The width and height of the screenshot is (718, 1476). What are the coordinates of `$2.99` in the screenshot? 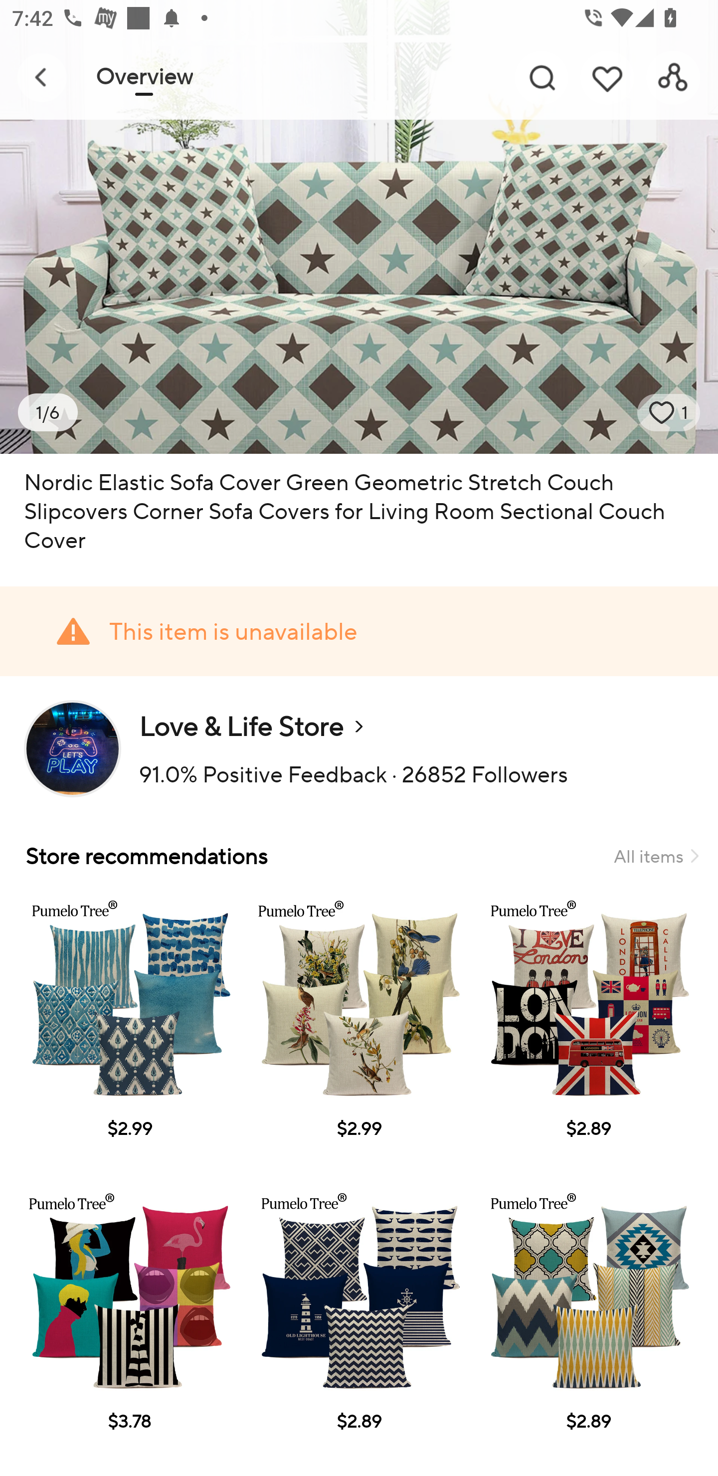 It's located at (359, 1032).